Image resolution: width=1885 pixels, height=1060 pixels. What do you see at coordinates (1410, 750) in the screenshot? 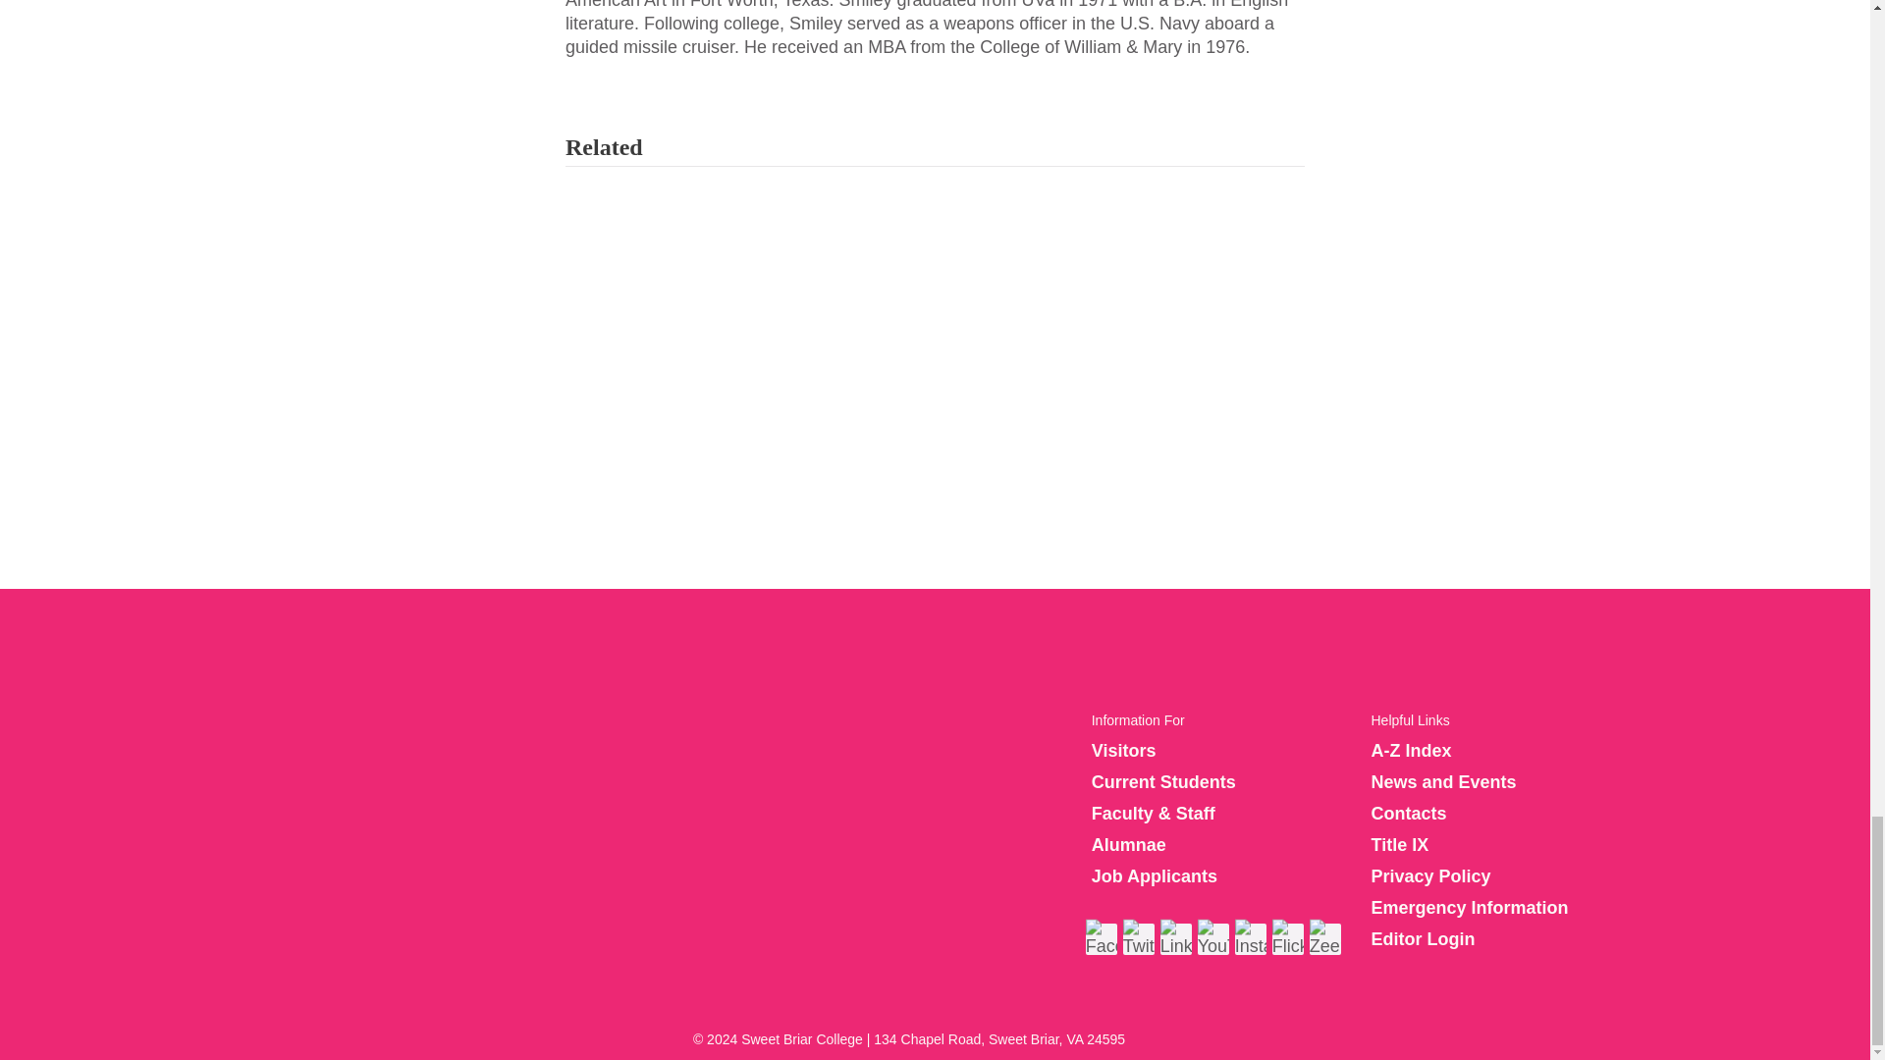
I see `A-Z Index` at bounding box center [1410, 750].